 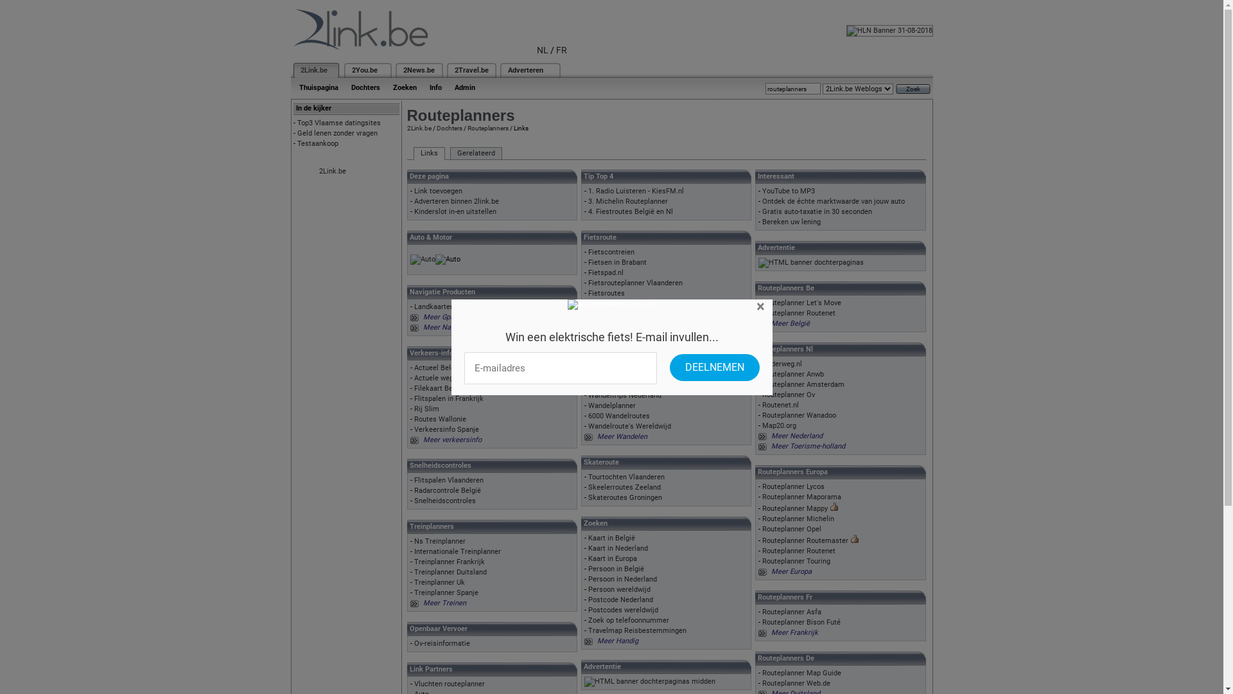 I want to click on Persoon in Nederland, so click(x=623, y=580).